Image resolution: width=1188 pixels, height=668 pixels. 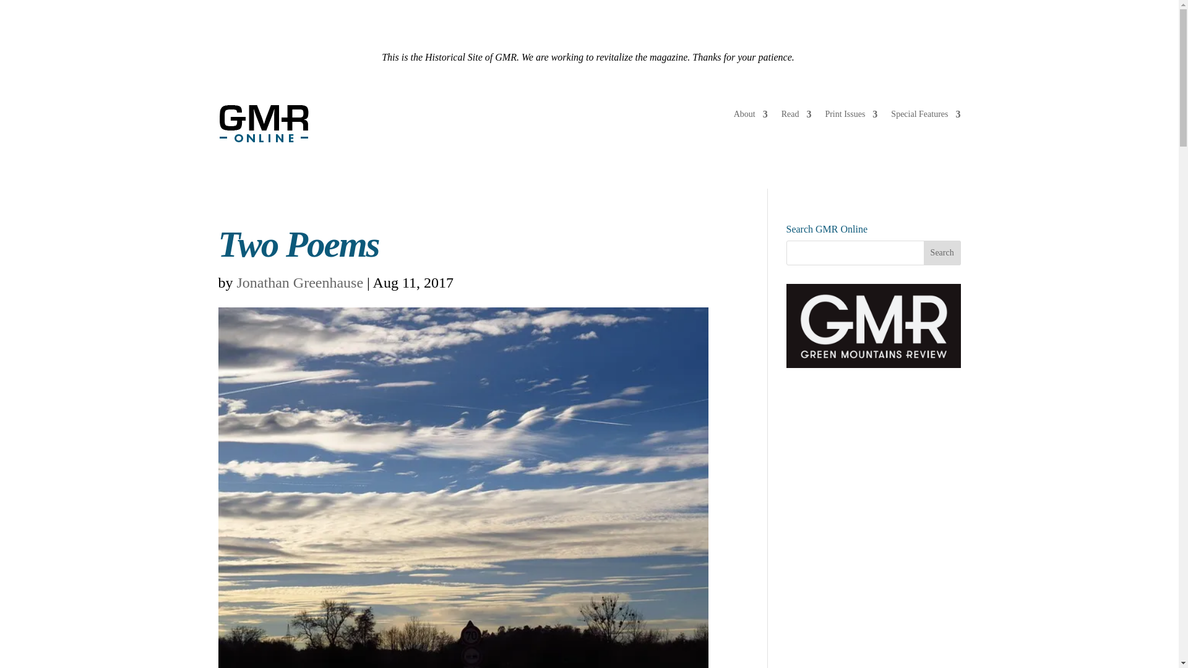 What do you see at coordinates (264, 124) in the screenshot?
I see `GMR-Online` at bounding box center [264, 124].